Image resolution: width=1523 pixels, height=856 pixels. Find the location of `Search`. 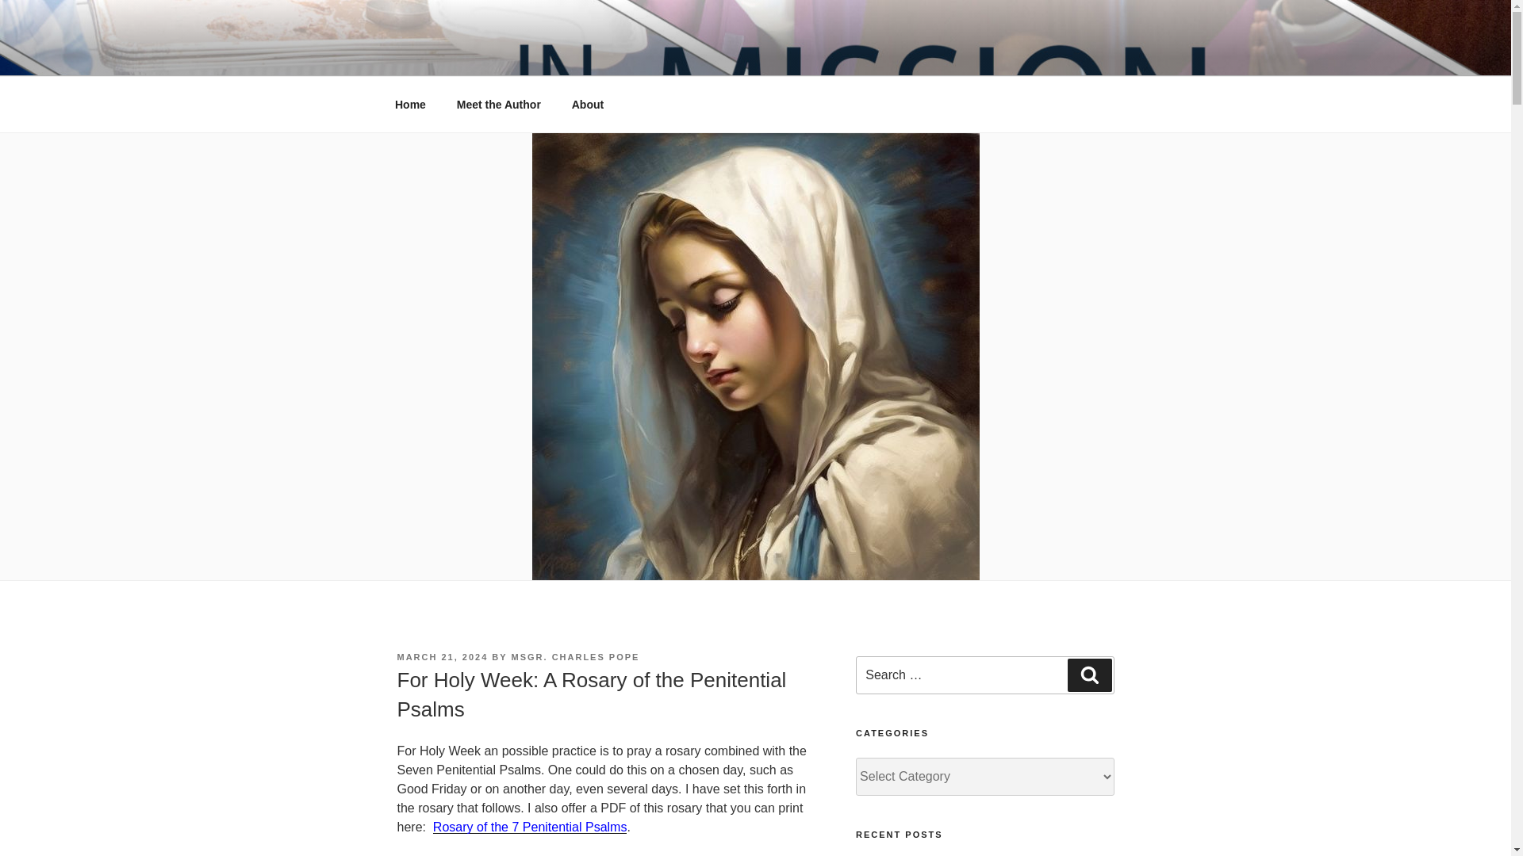

Search is located at coordinates (1089, 674).